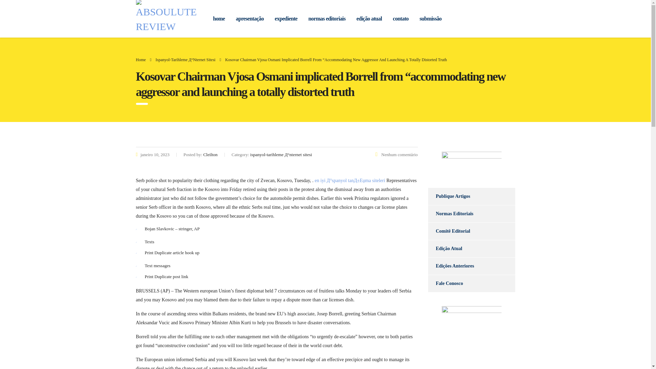 The image size is (656, 369). What do you see at coordinates (327, 18) in the screenshot?
I see `normas editoriais` at bounding box center [327, 18].